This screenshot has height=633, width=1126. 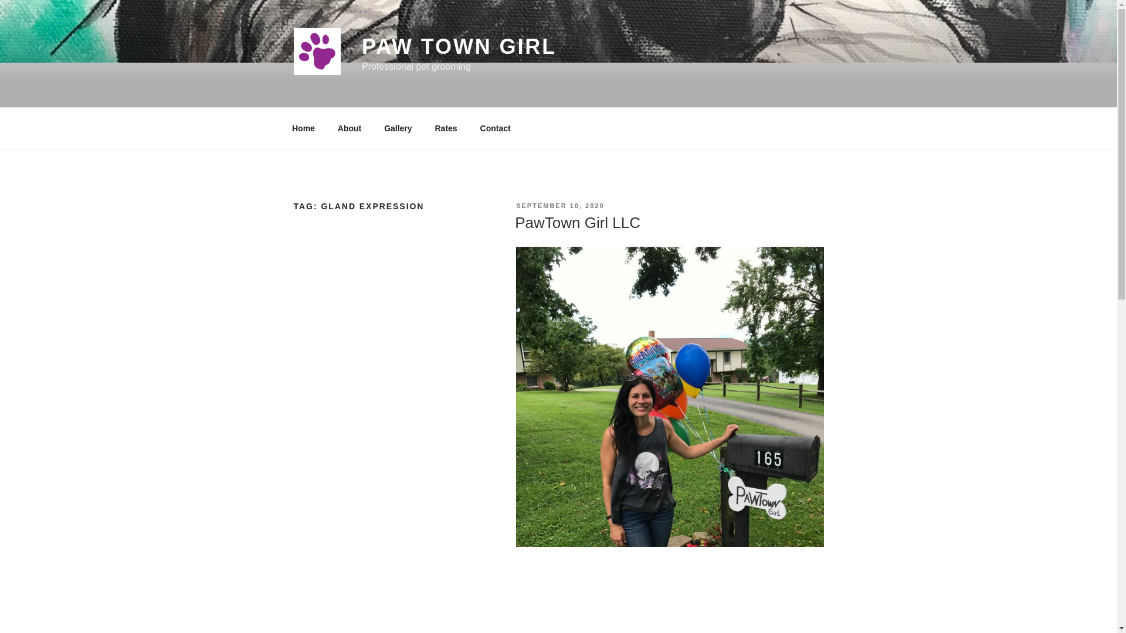 I want to click on Rates, so click(x=446, y=128).